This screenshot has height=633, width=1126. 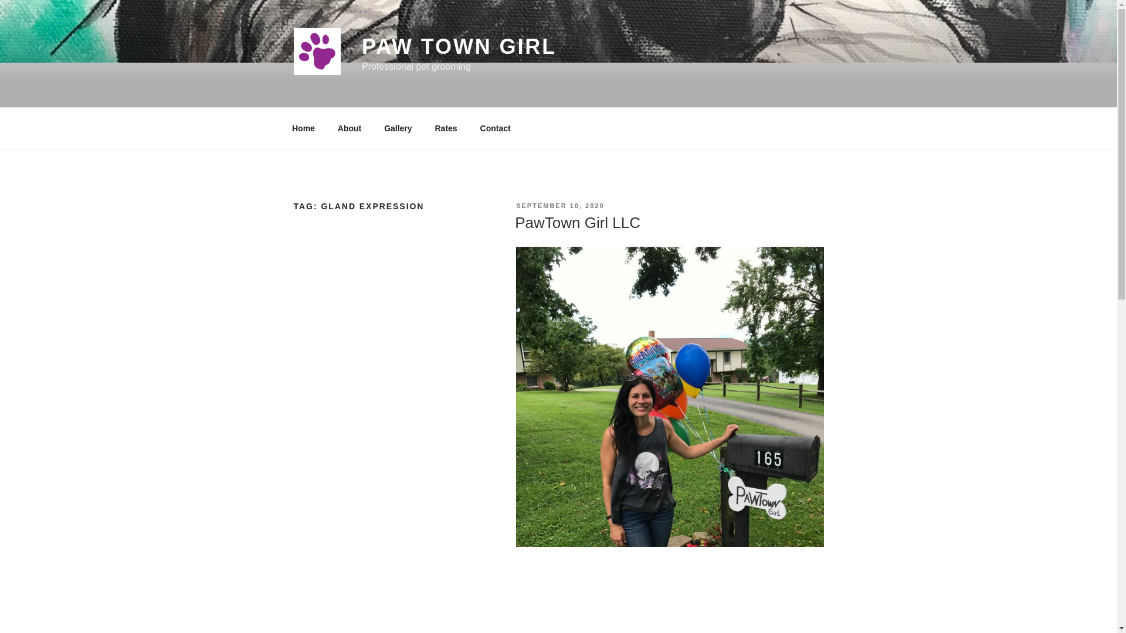 I want to click on Rates, so click(x=446, y=128).